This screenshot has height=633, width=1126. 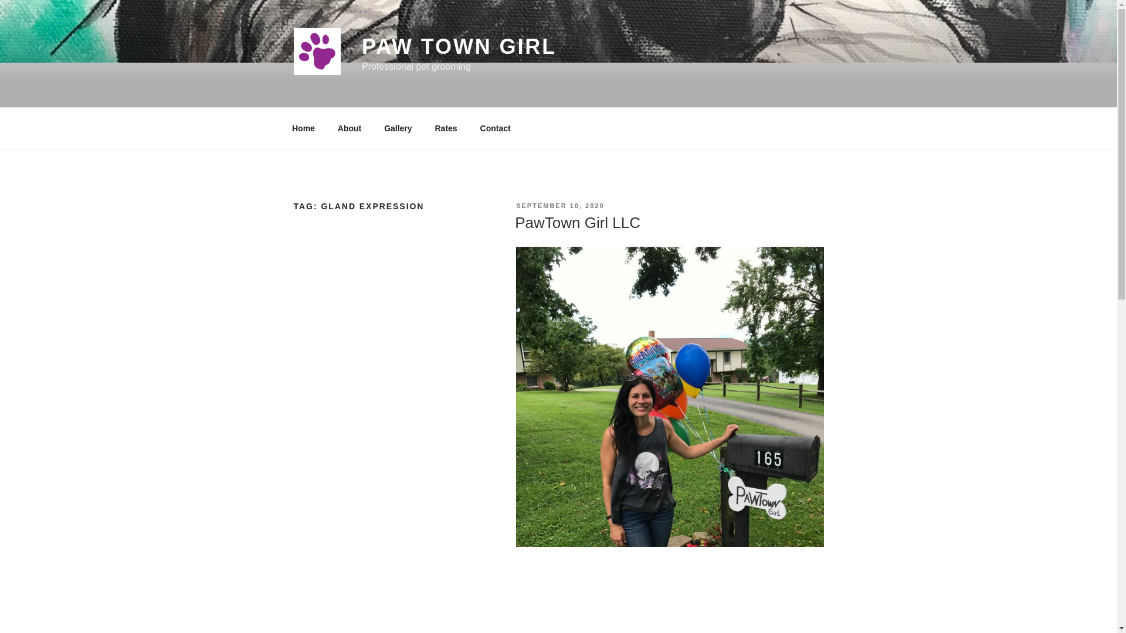 I want to click on Rates, so click(x=446, y=128).